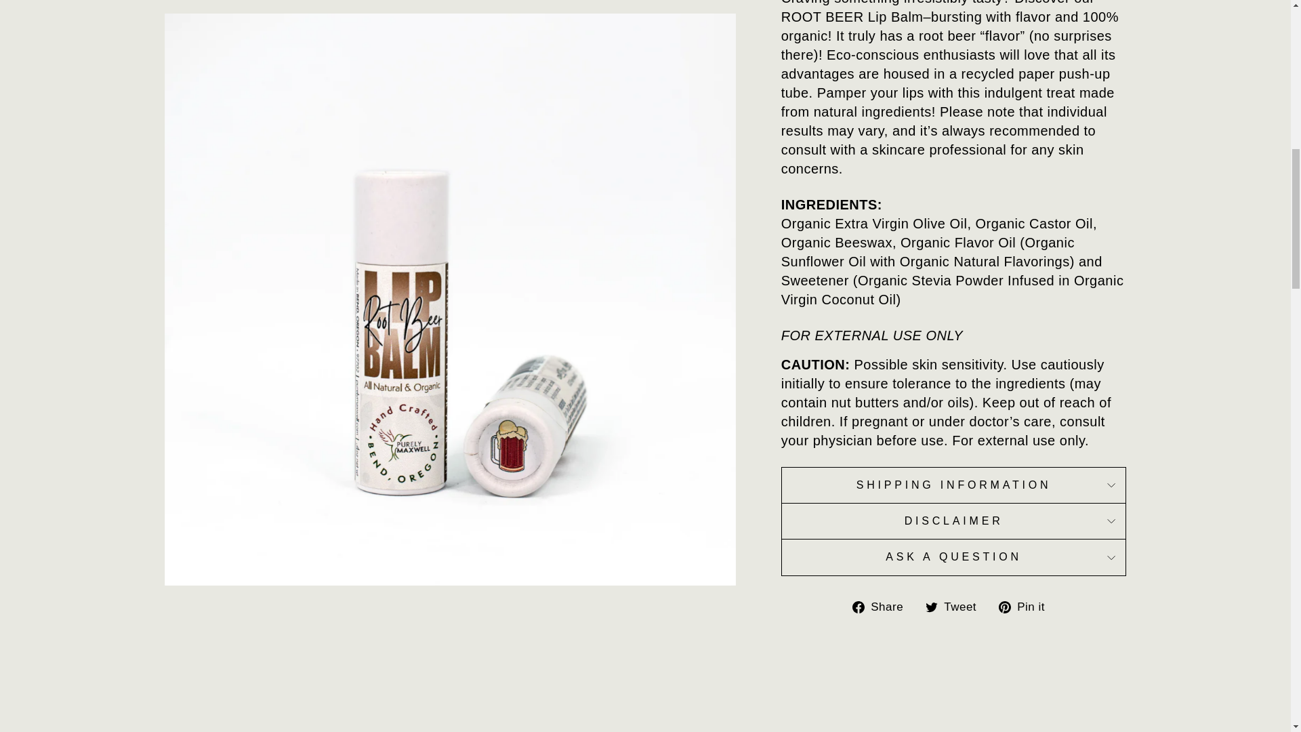  Describe the element at coordinates (931, 607) in the screenshot. I see `twitter` at that location.